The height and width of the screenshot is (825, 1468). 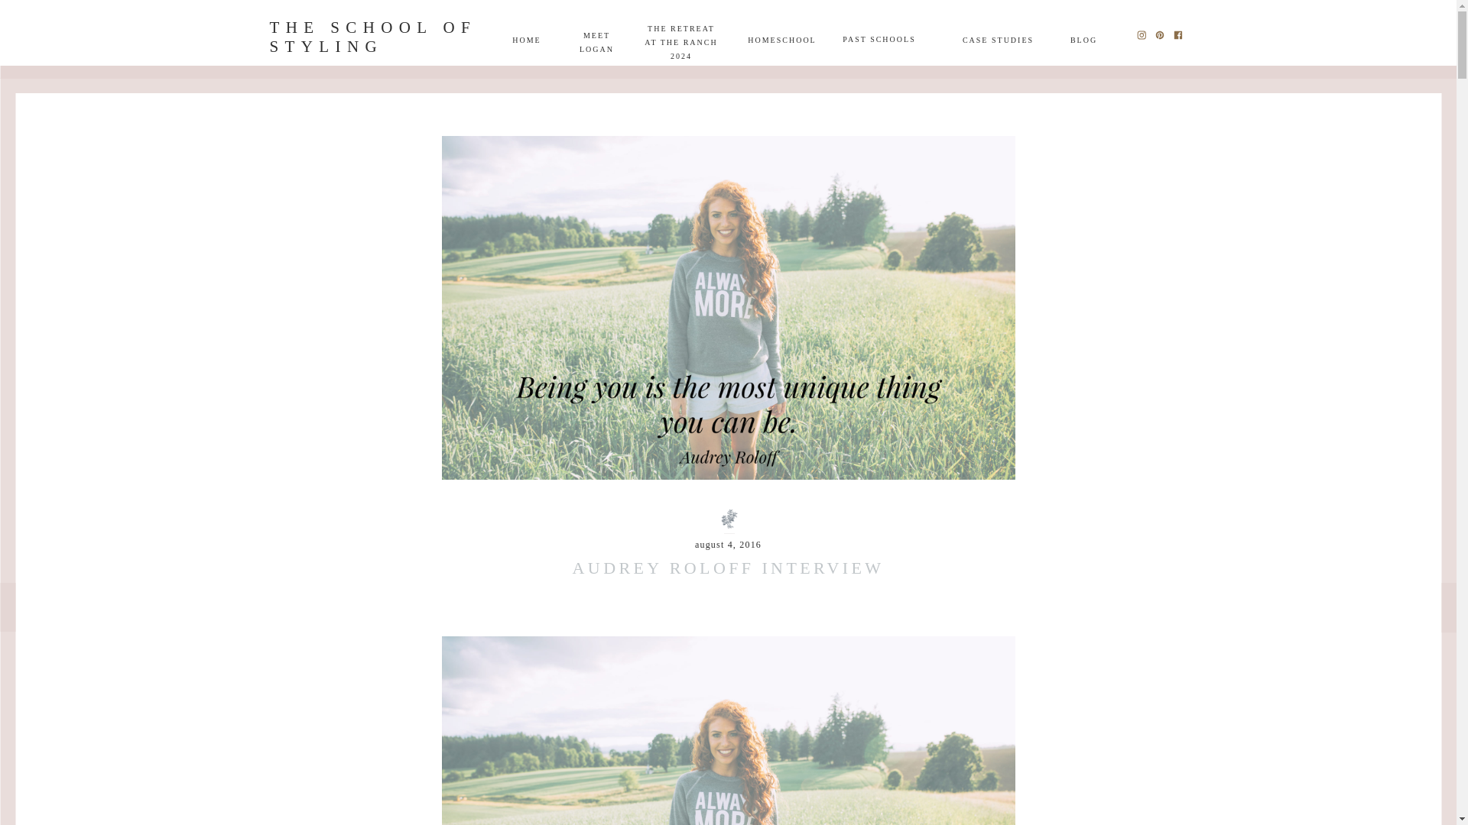 What do you see at coordinates (527, 39) in the screenshot?
I see `HOMESCHOOL` at bounding box center [527, 39].